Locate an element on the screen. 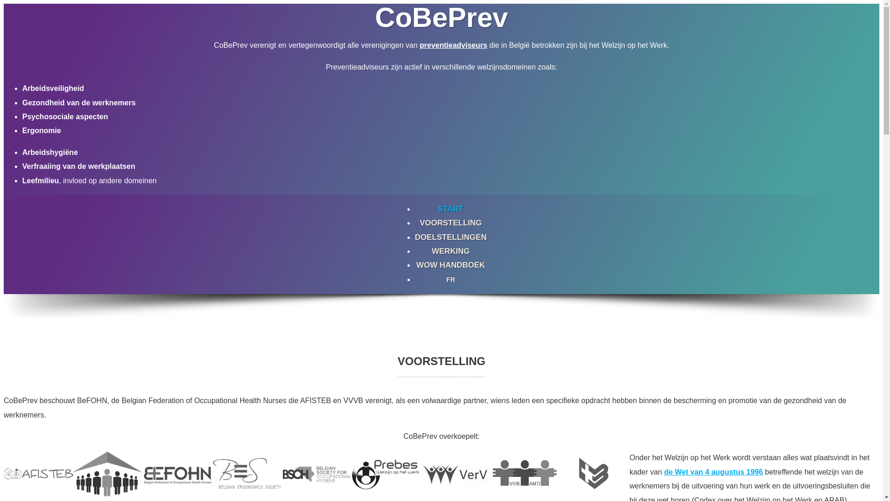 The image size is (890, 501). WERKING is located at coordinates (451, 251).